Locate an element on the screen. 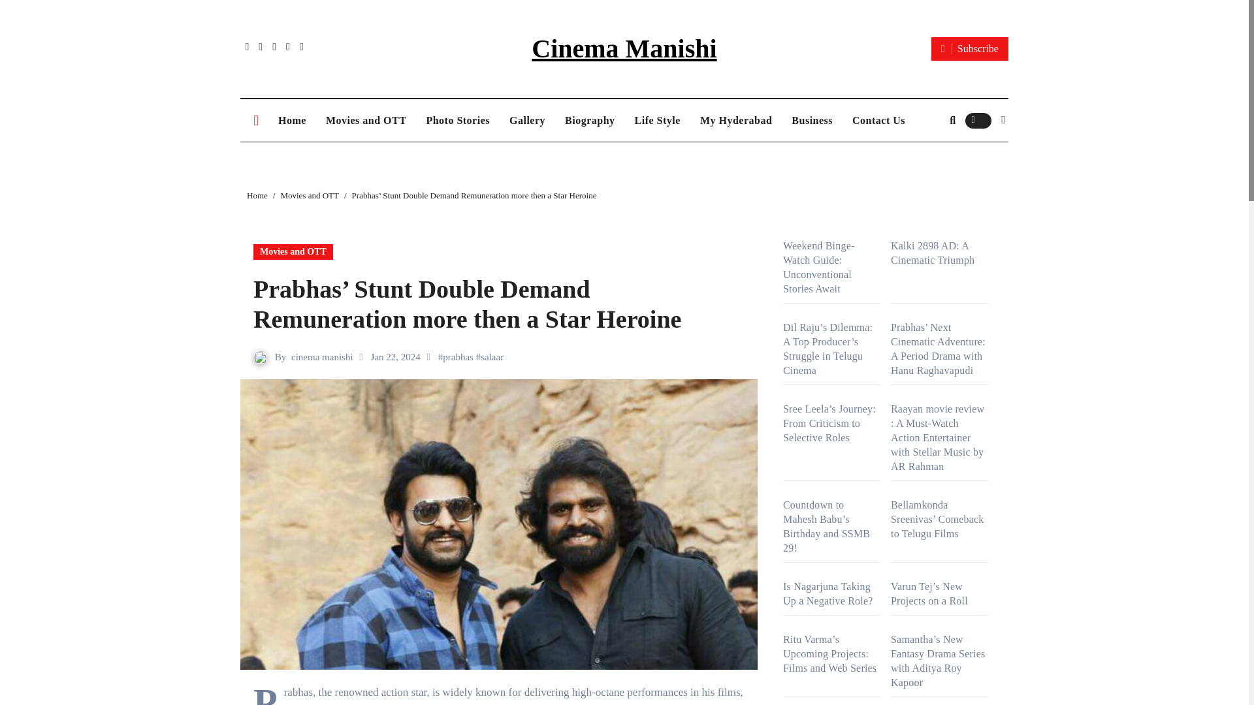 The image size is (1254, 705). Business is located at coordinates (812, 120).